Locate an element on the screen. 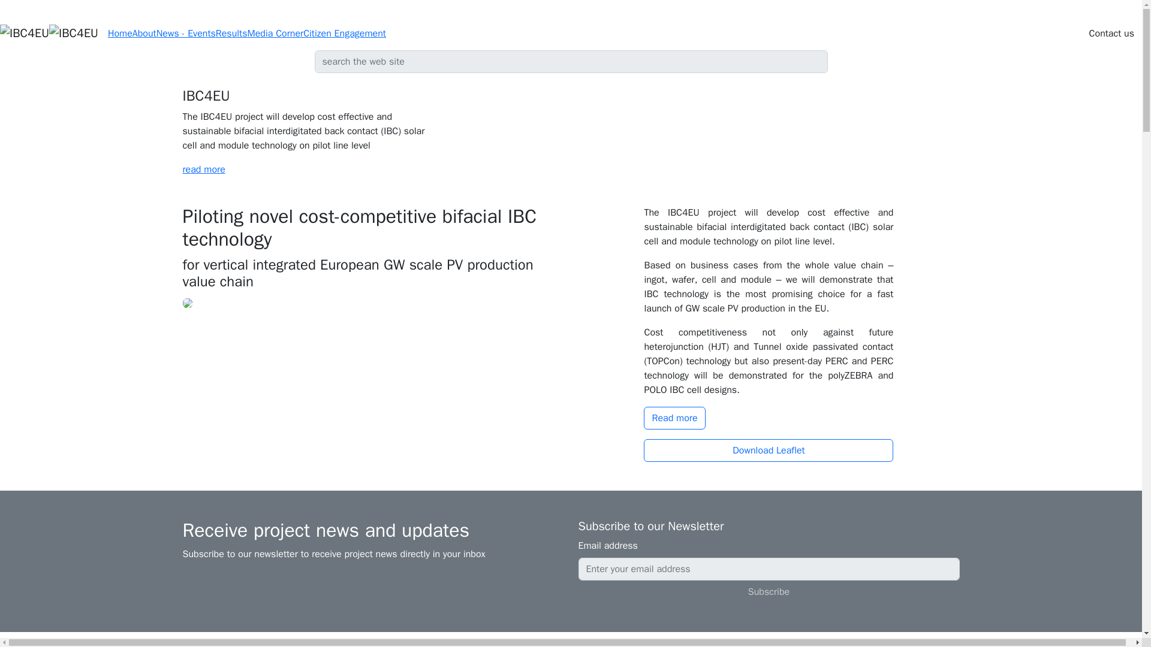  Media Corner is located at coordinates (275, 34).